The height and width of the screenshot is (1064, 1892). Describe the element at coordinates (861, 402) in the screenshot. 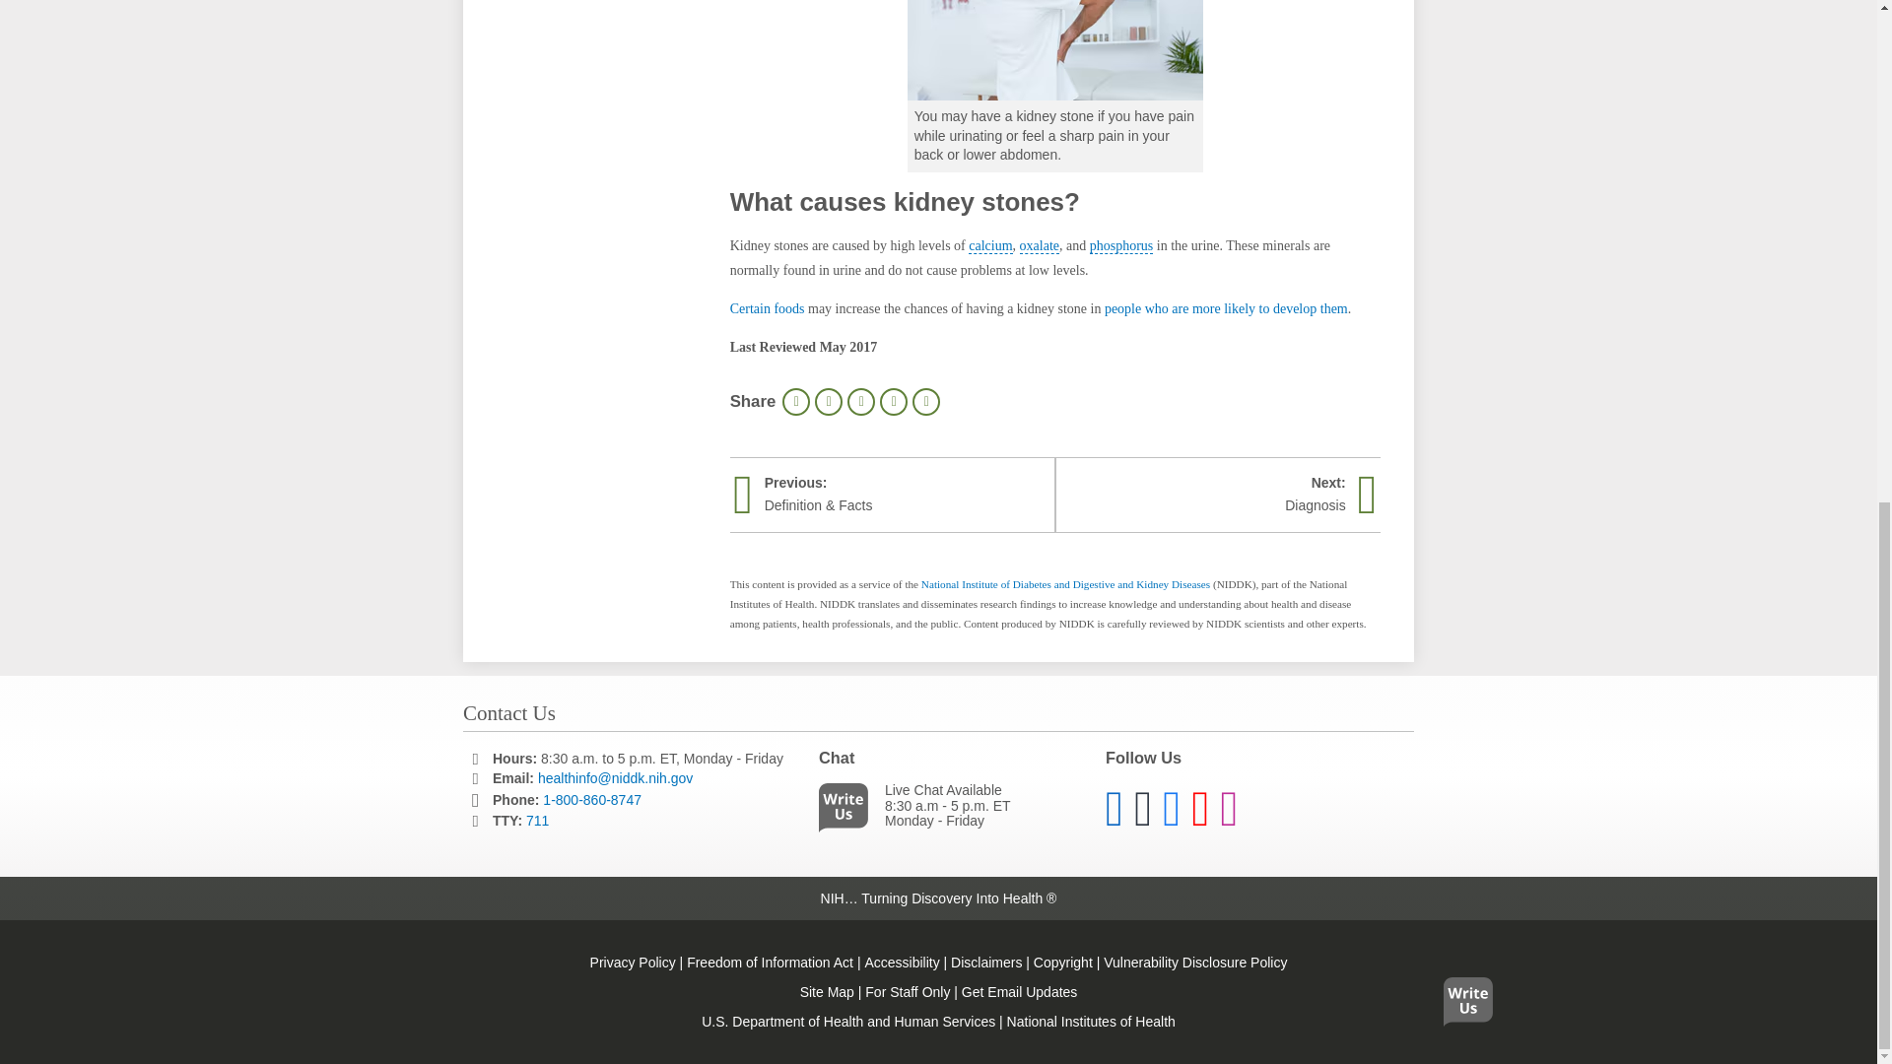

I see `Post this page on X` at that location.